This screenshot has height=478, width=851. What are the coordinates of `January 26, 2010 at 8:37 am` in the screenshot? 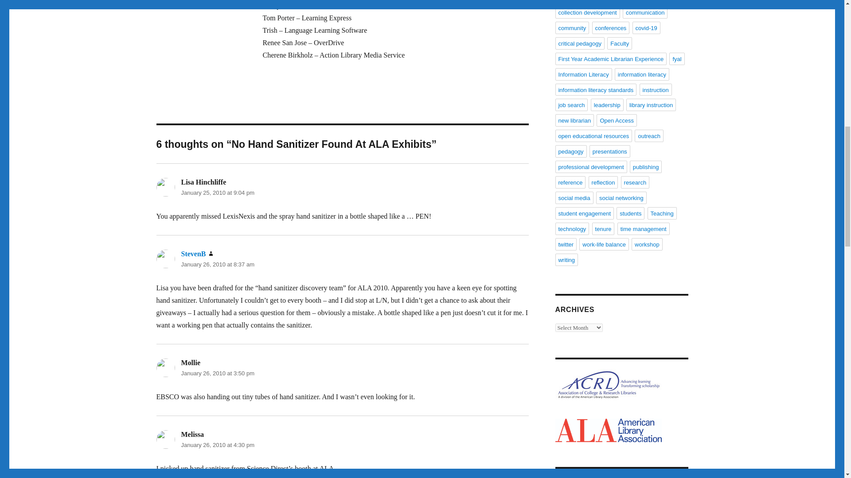 It's located at (217, 264).